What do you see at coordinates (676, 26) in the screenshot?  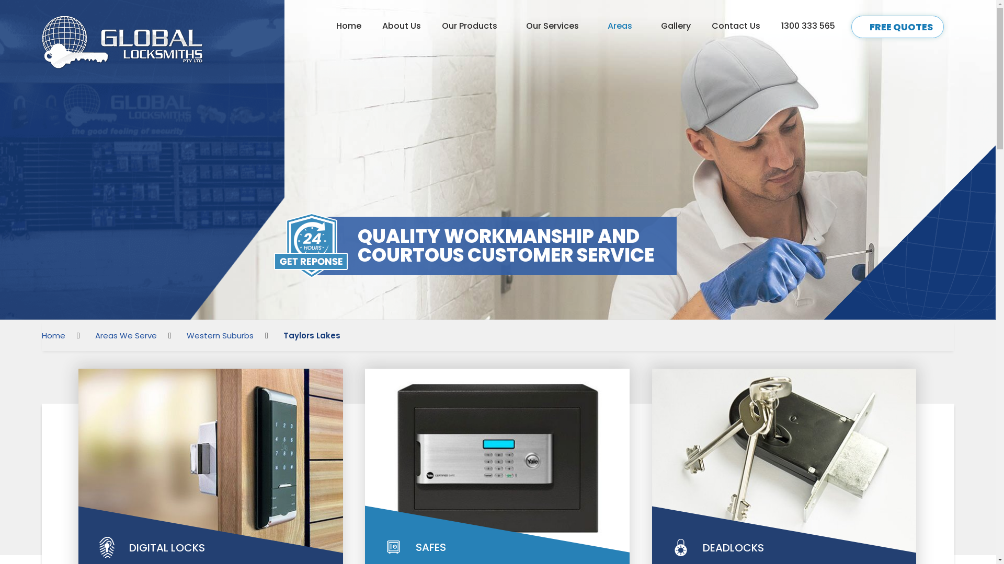 I see `Gallery` at bounding box center [676, 26].